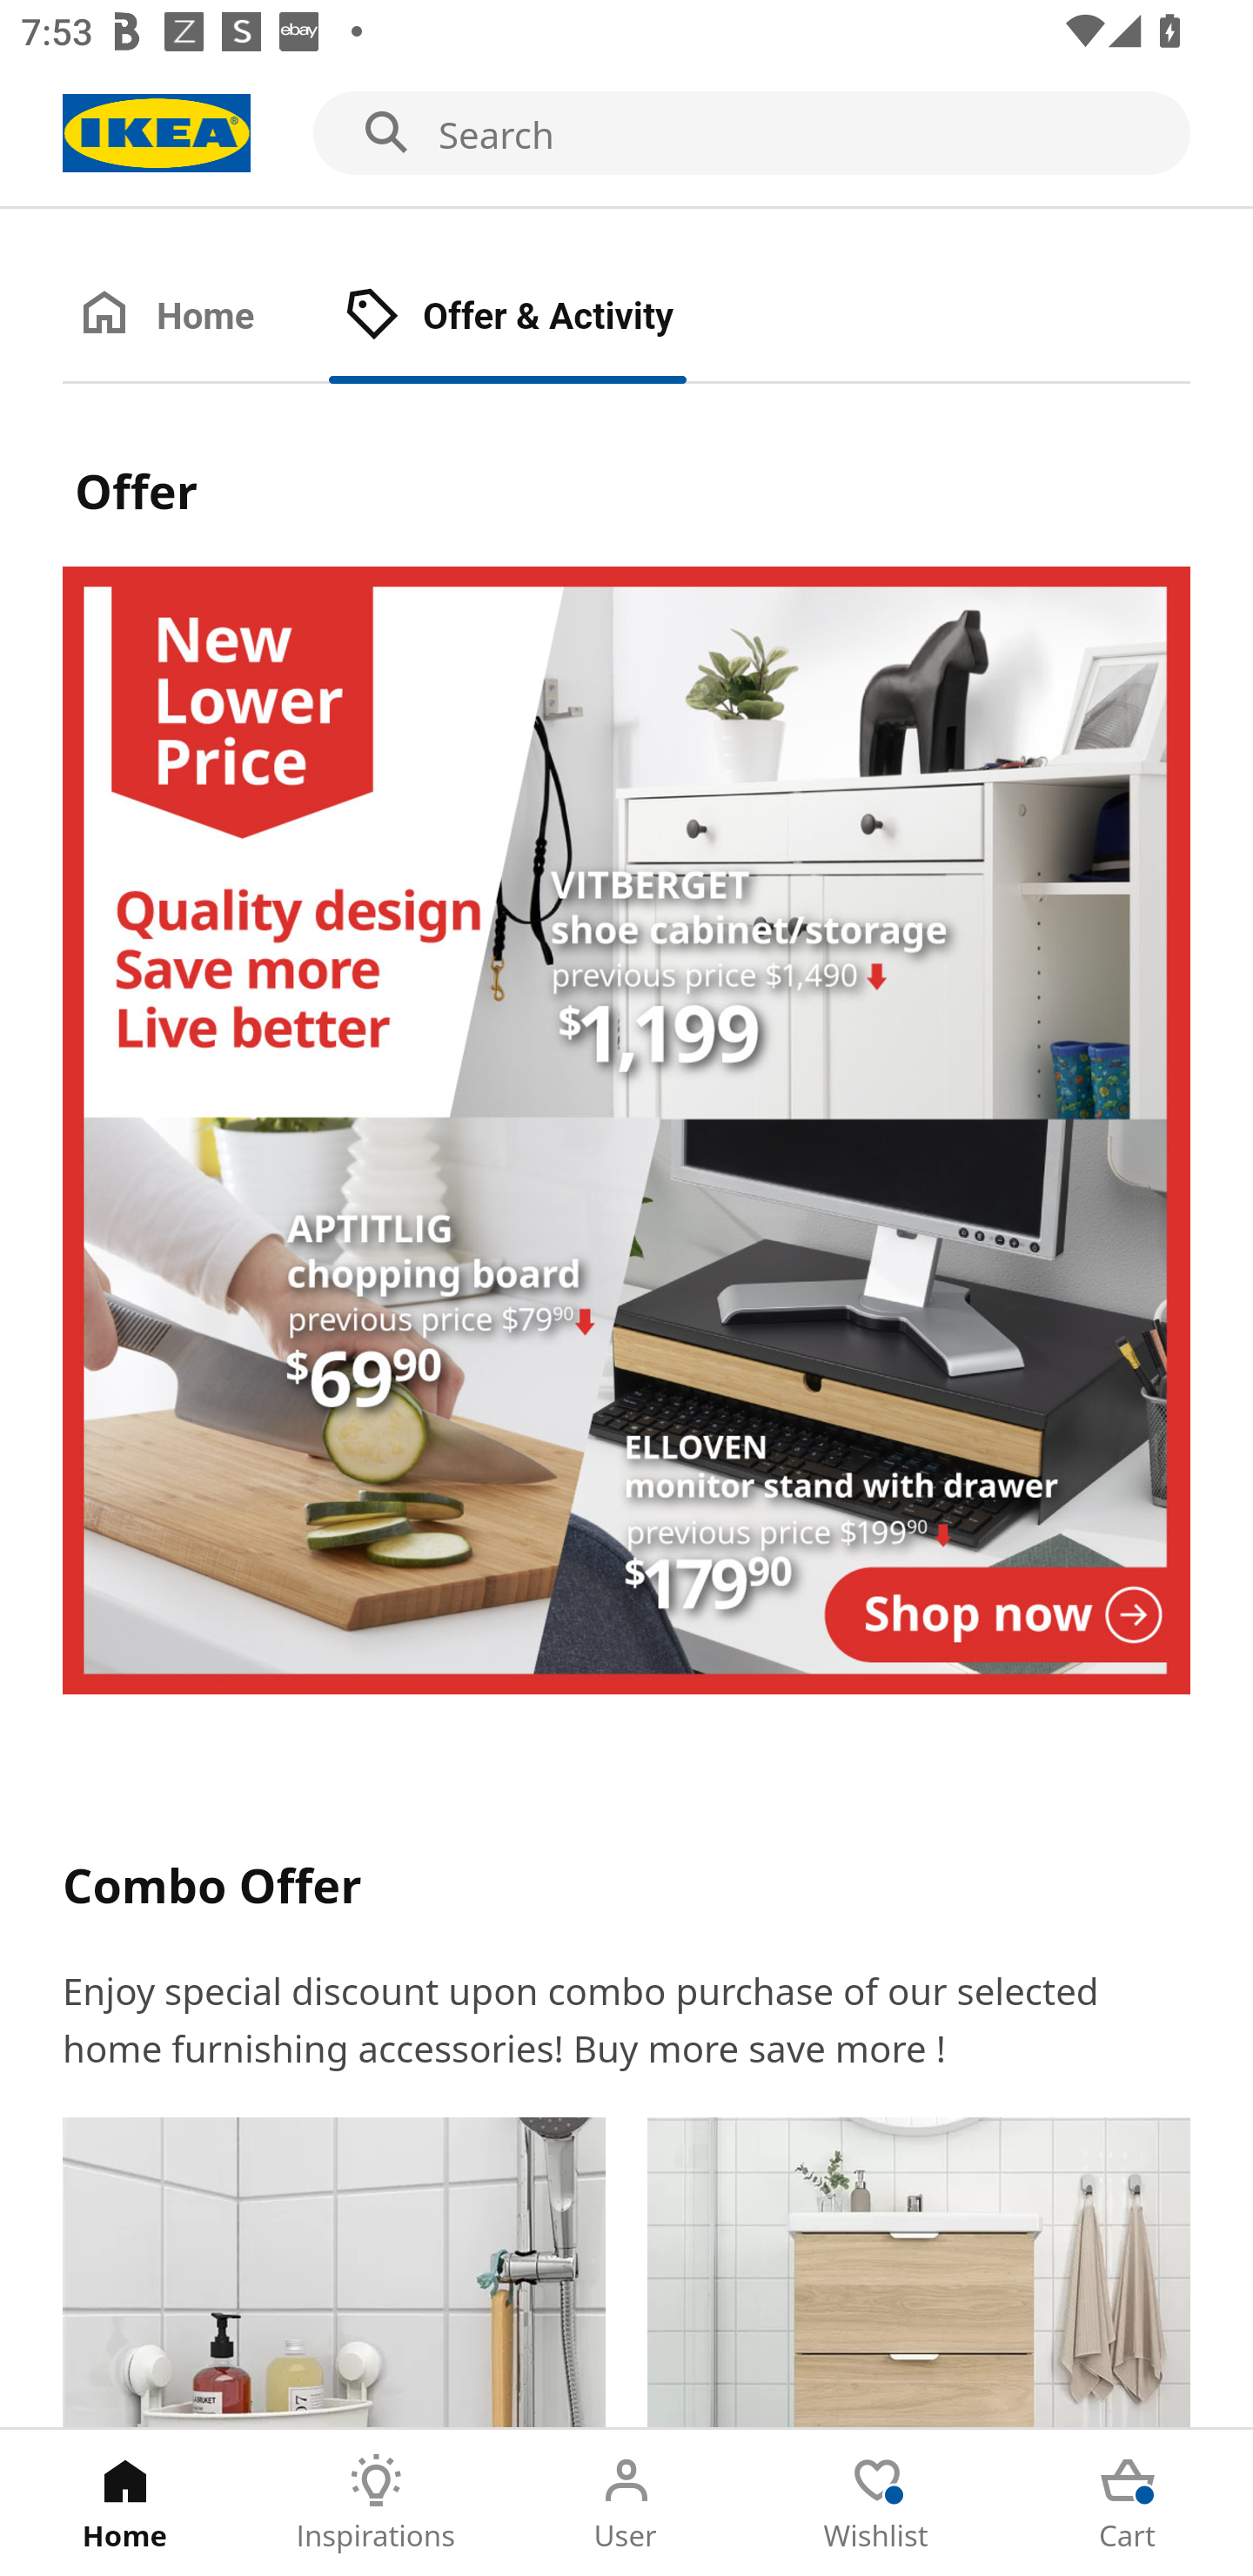 The image size is (1253, 2576). I want to click on Search, so click(626, 134).